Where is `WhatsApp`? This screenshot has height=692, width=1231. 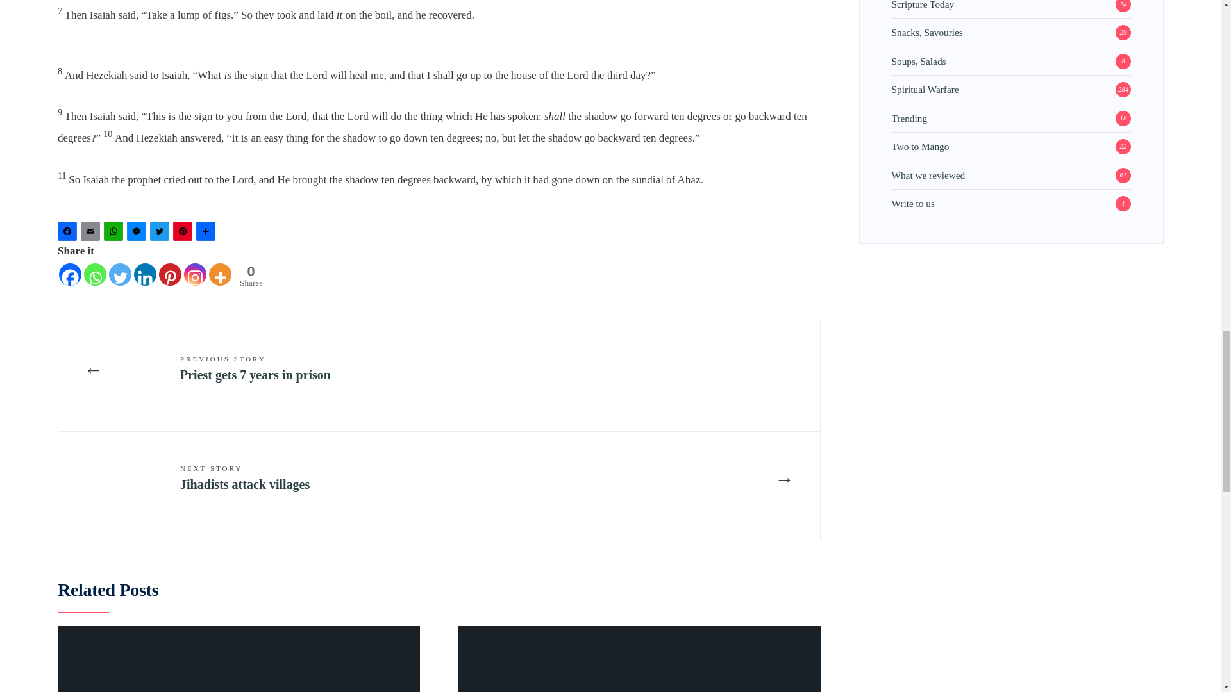 WhatsApp is located at coordinates (248, 276).